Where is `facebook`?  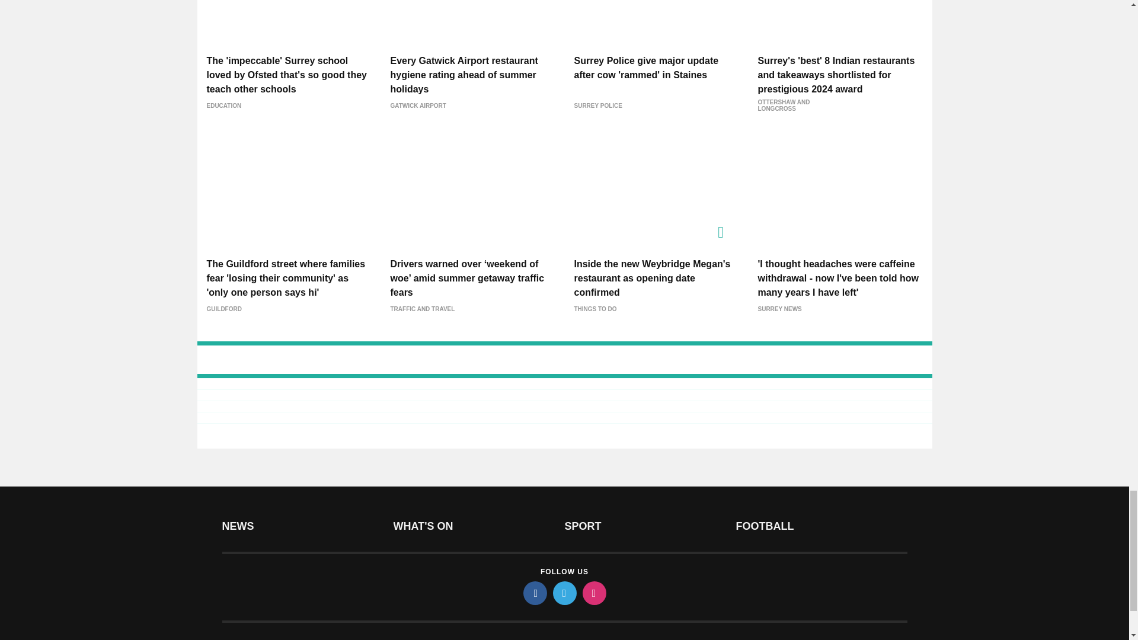
facebook is located at coordinates (534, 593).